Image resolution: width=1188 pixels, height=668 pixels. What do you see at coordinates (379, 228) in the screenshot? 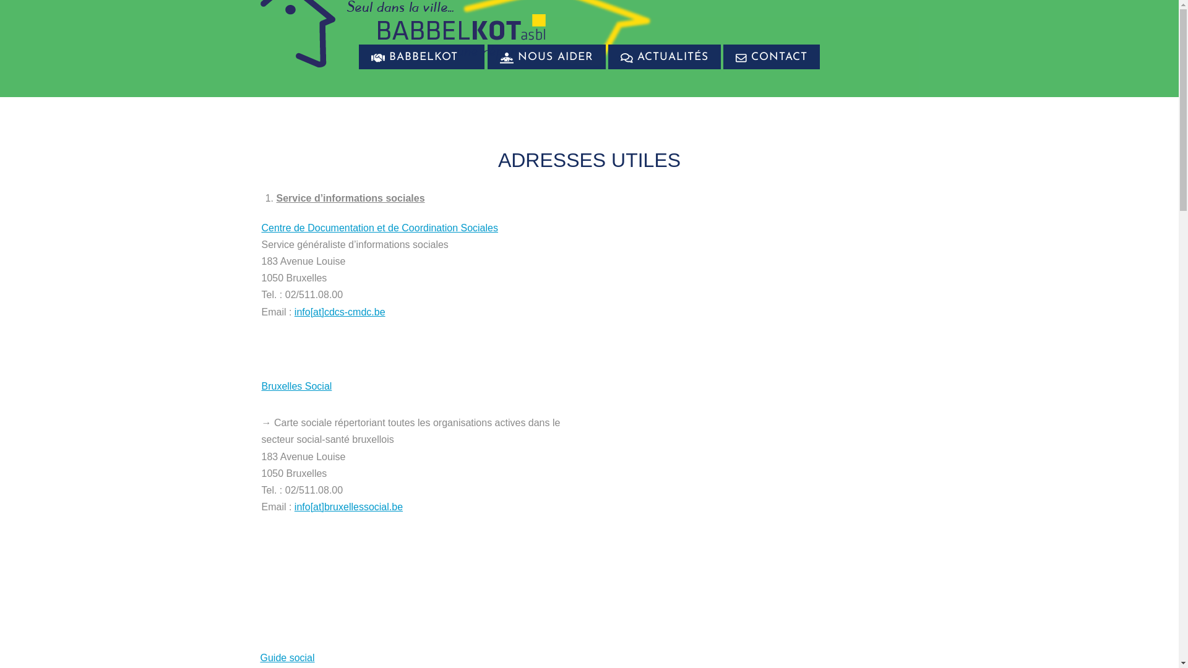
I see `Centre de Documentation et de Coordination Sociales` at bounding box center [379, 228].